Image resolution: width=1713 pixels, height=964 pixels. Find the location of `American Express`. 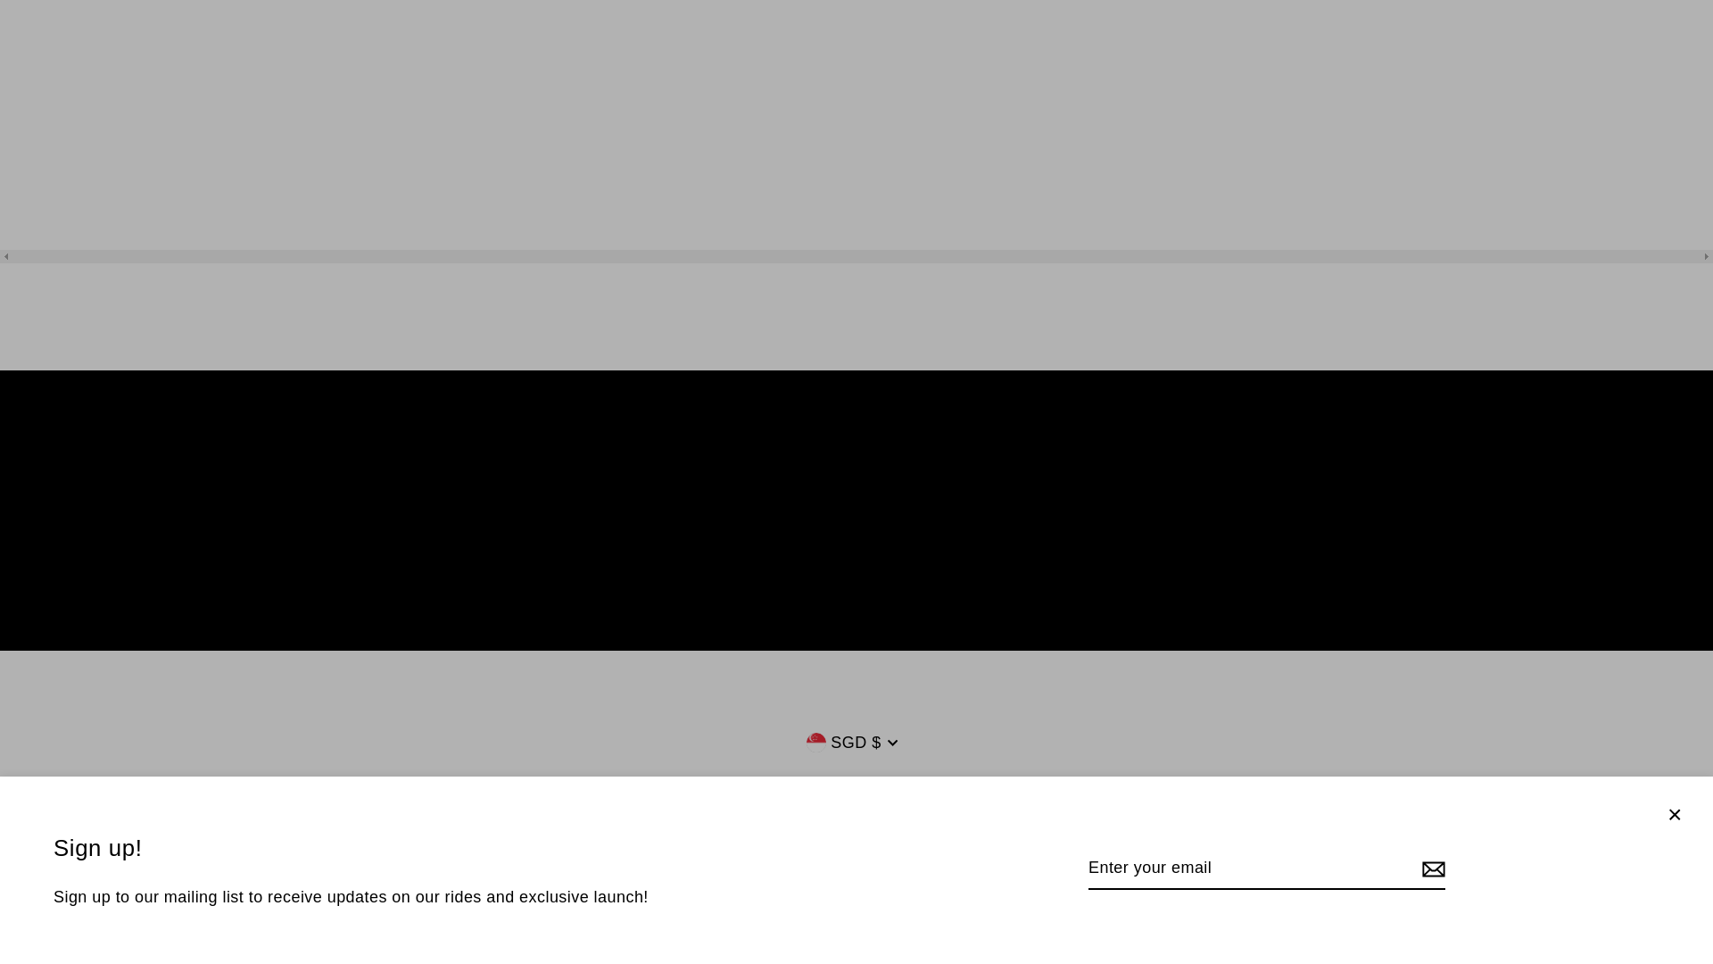

American Express is located at coordinates (712, 912).